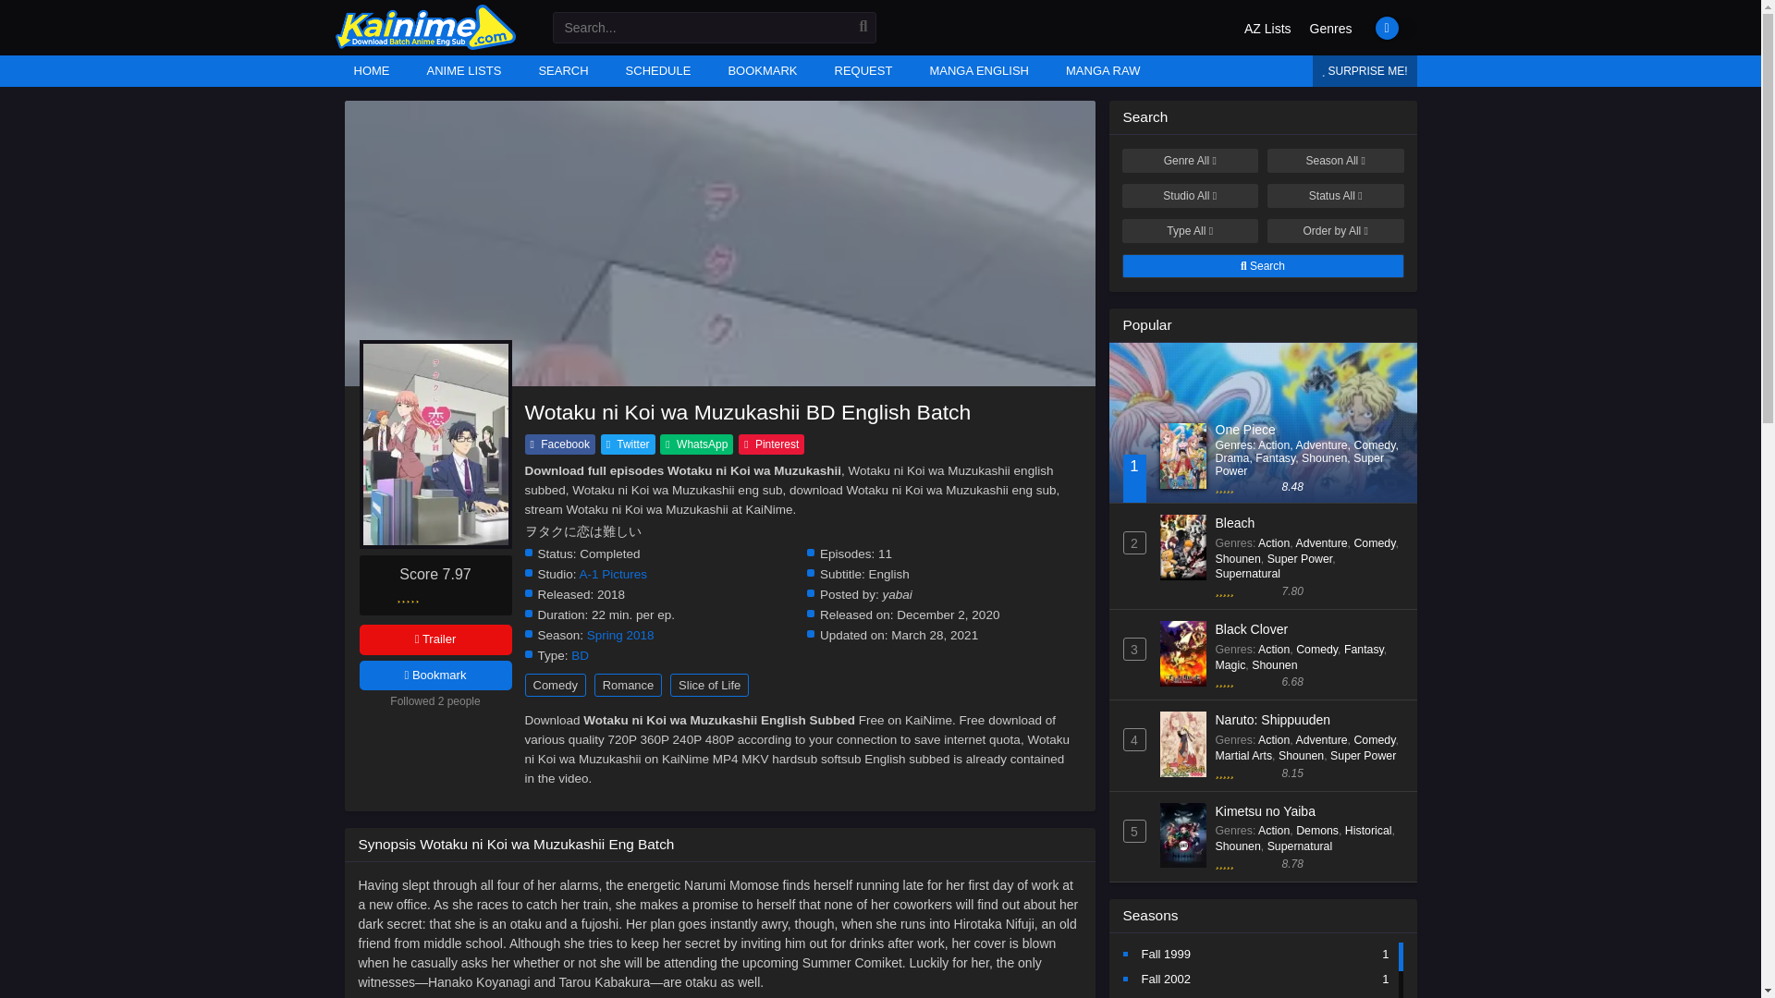  What do you see at coordinates (424, 45) in the screenshot?
I see `KaiNime - Download Anime Batch Eng Sub` at bounding box center [424, 45].